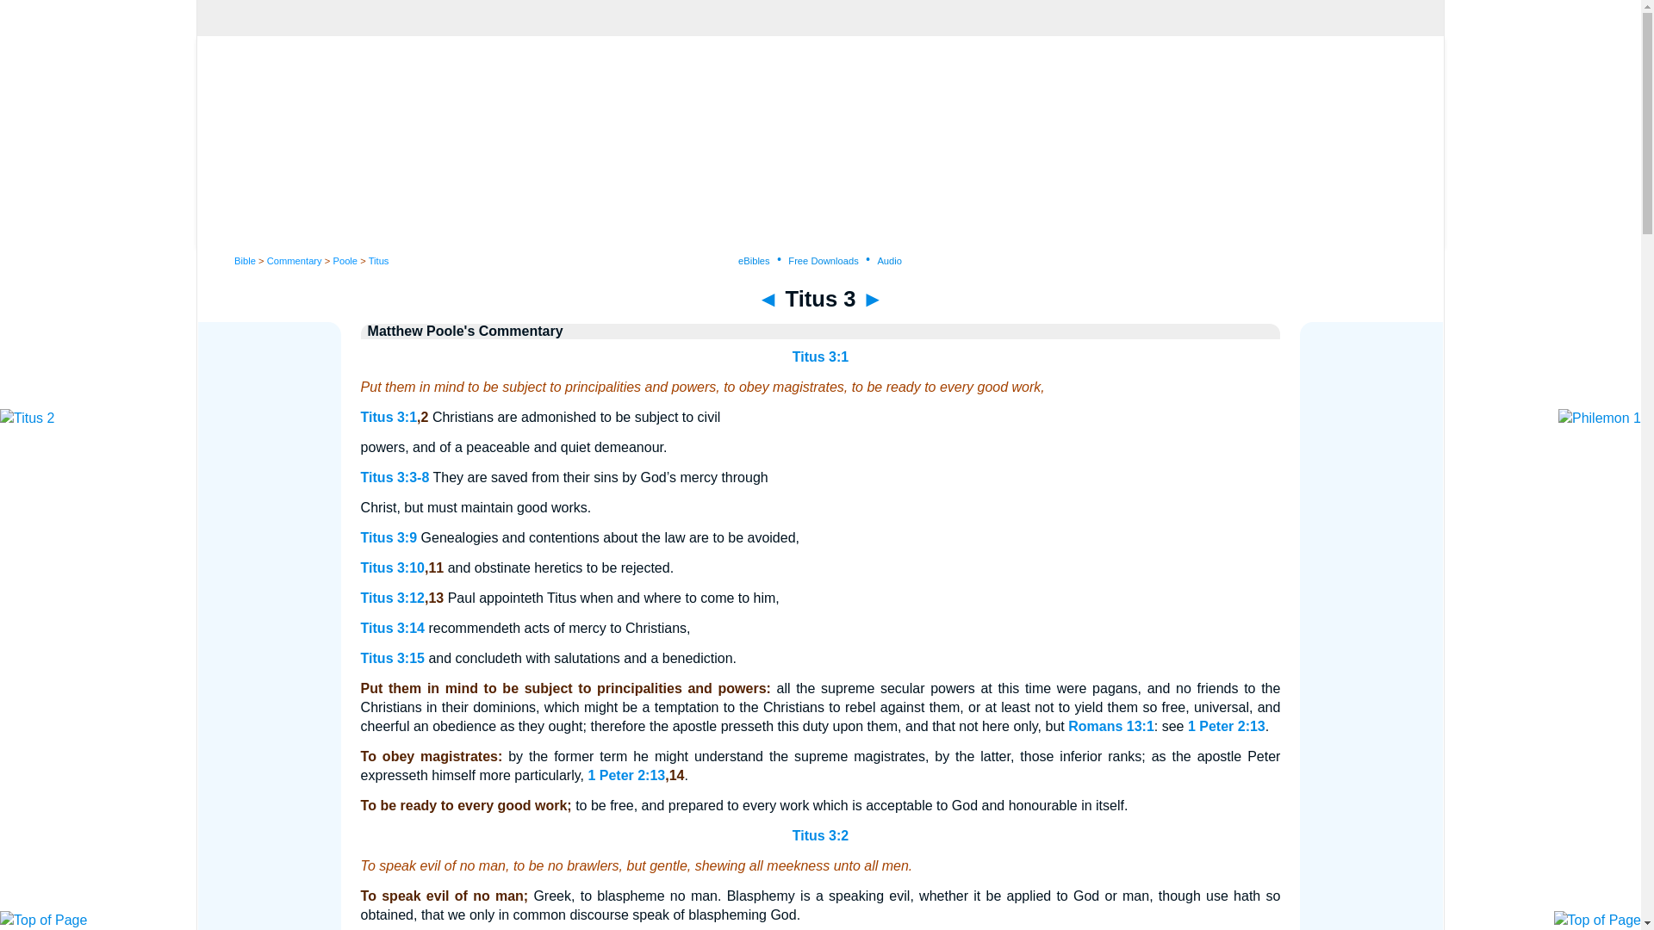 Image resolution: width=1654 pixels, height=930 pixels. Describe the element at coordinates (389, 417) in the screenshot. I see `Titus 3:1` at that location.